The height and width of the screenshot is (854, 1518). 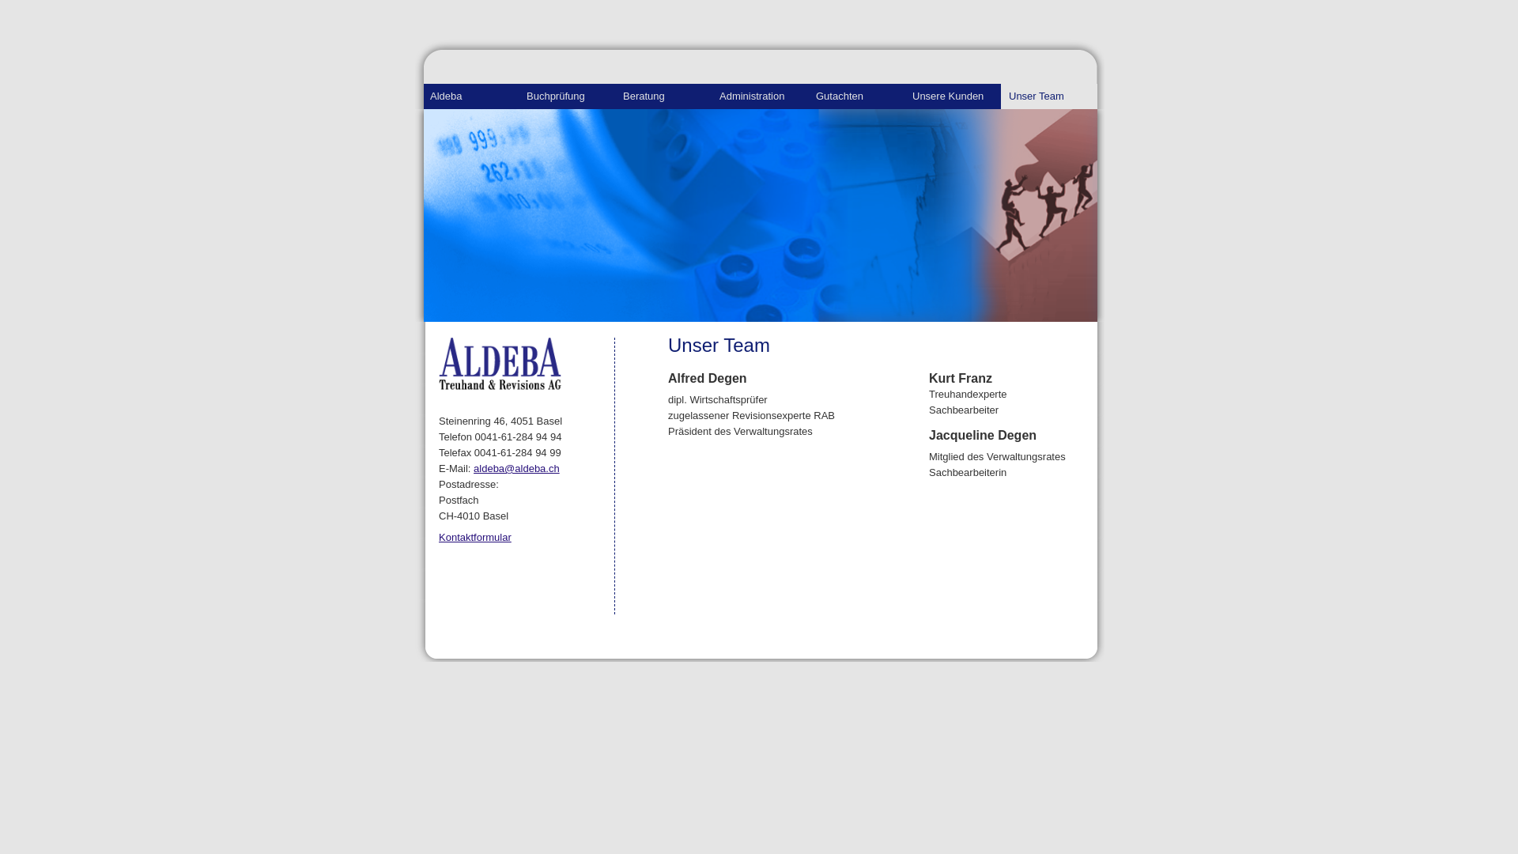 I want to click on Unser Team, so click(x=1049, y=96).